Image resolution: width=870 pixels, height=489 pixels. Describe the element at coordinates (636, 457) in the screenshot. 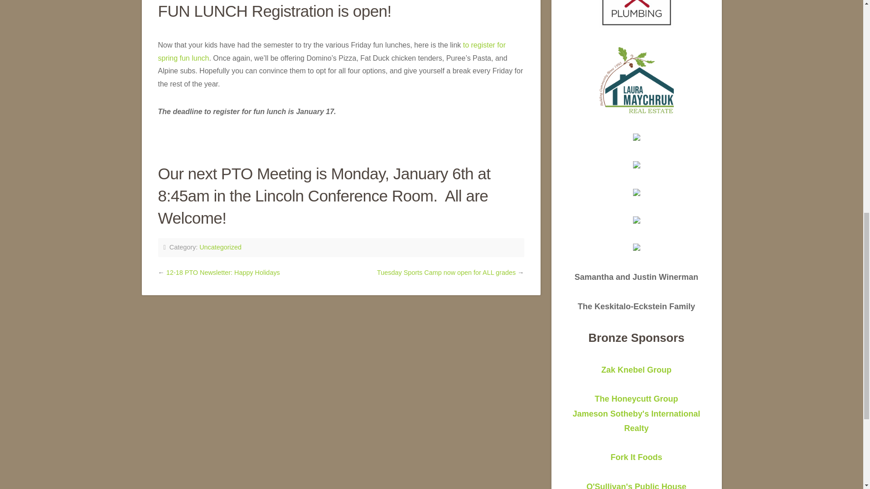

I see `to register for spring fun lunch` at that location.